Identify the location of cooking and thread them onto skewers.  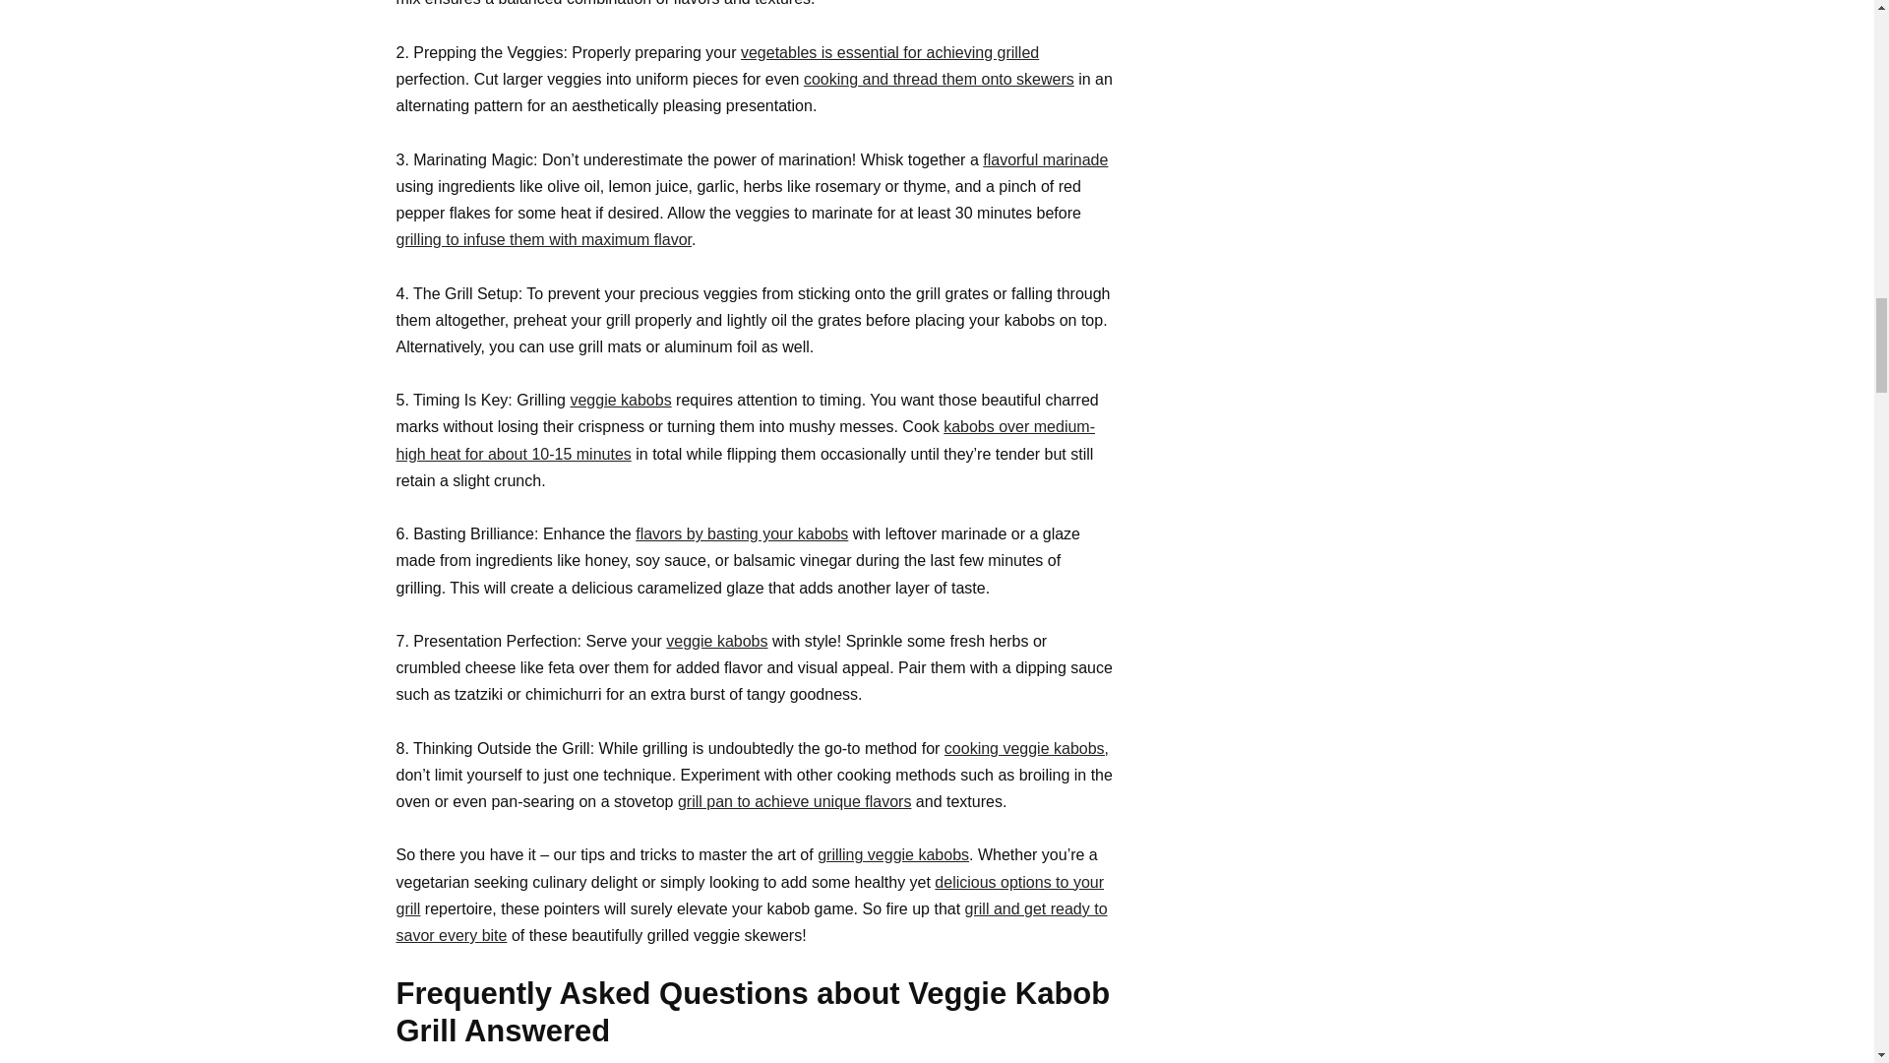
(939, 79).